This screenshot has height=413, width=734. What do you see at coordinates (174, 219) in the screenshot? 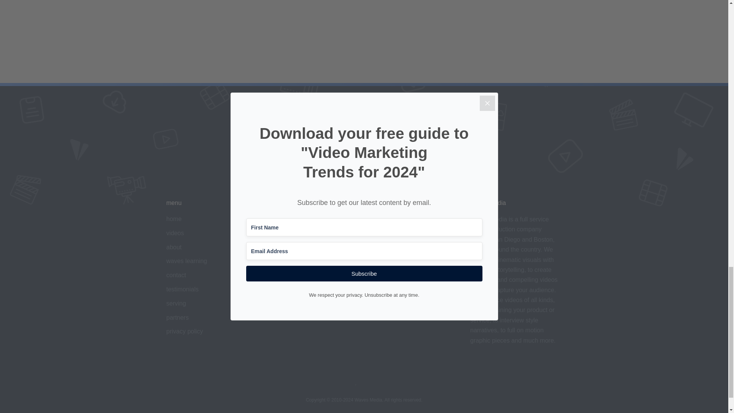
I see `home` at bounding box center [174, 219].